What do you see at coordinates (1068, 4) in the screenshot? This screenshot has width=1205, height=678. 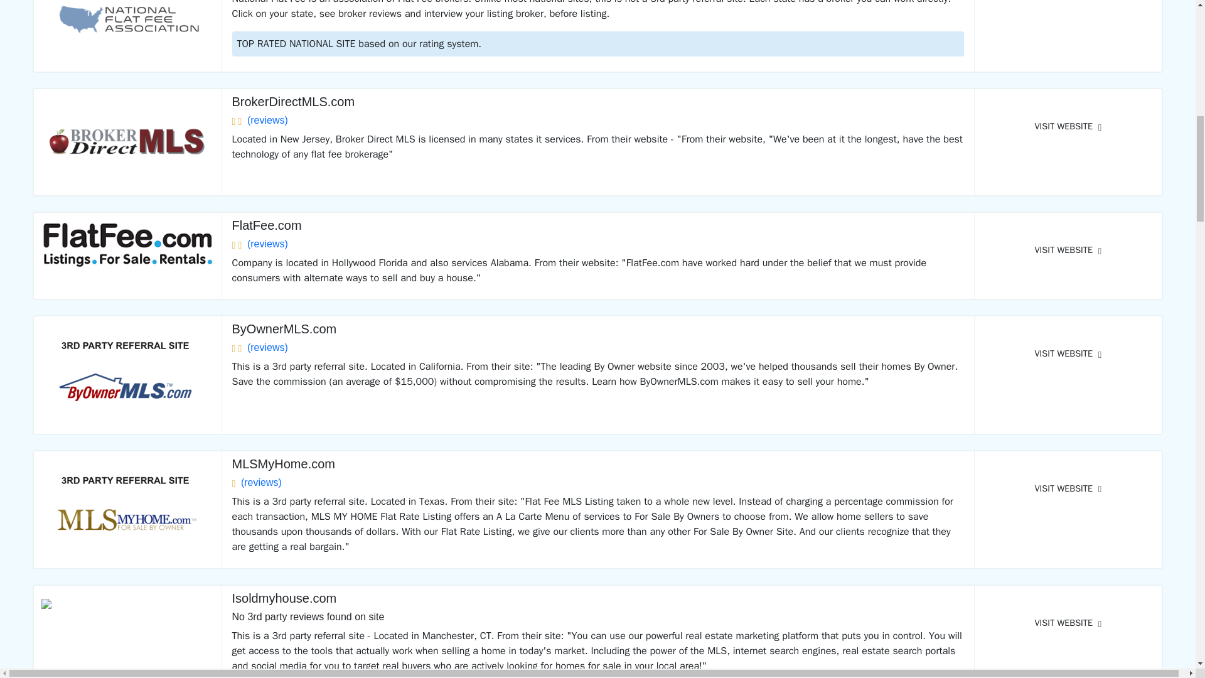 I see `VISIT WEBSITE  ` at bounding box center [1068, 4].